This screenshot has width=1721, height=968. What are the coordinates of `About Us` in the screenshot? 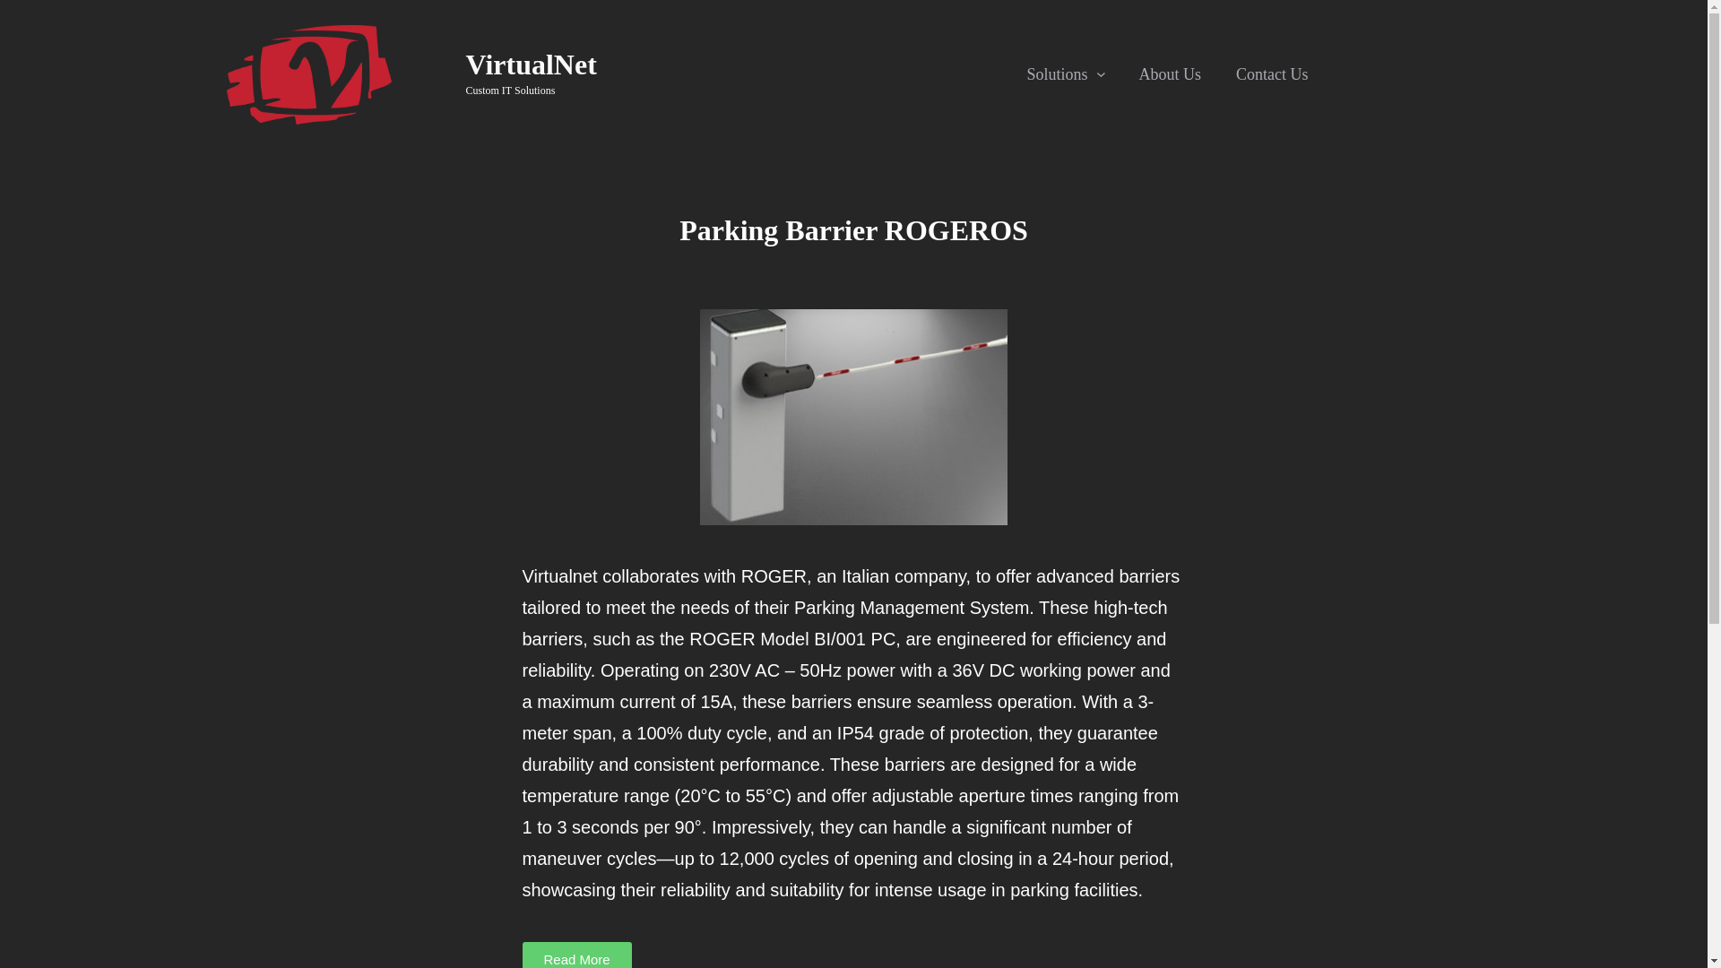 It's located at (1169, 73).